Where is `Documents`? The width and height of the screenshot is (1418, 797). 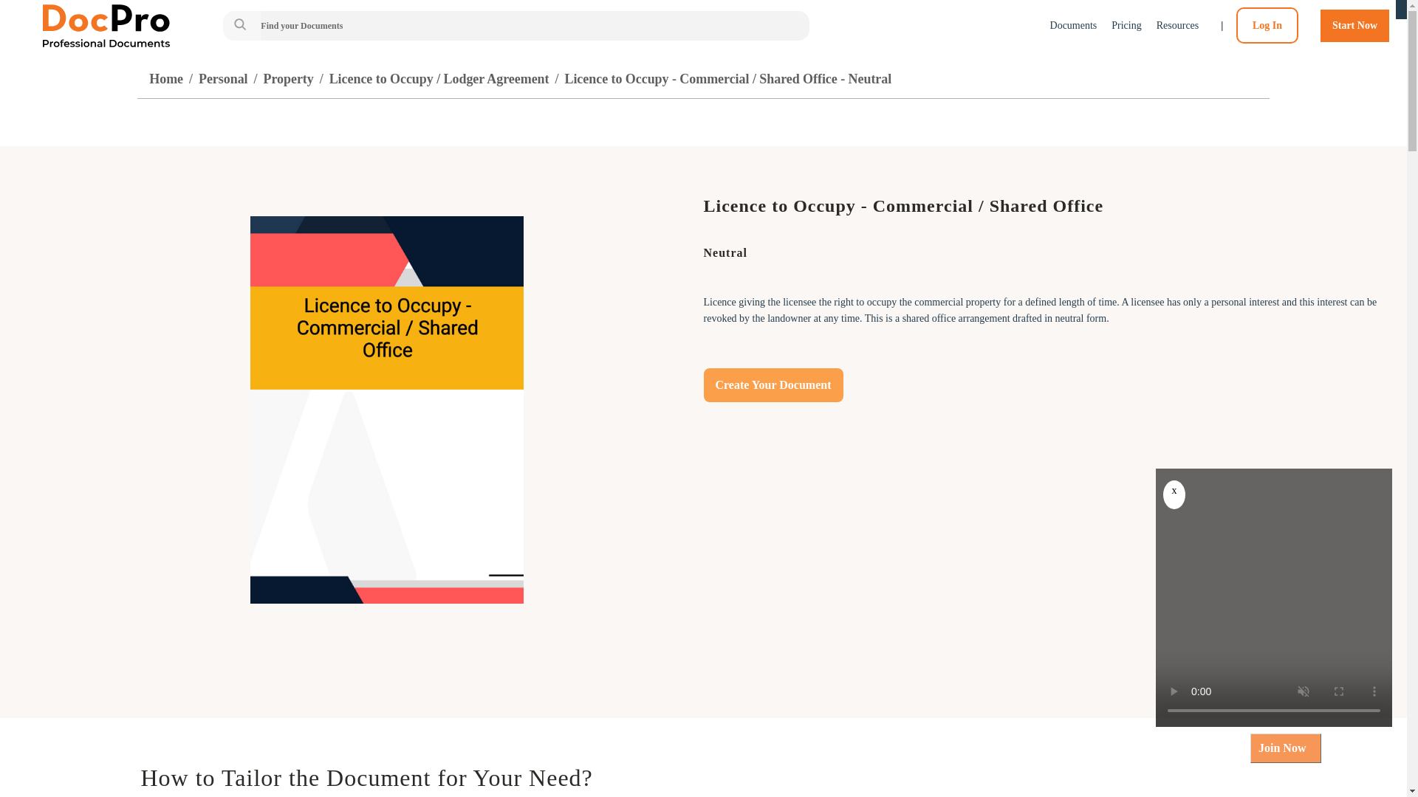
Documents is located at coordinates (1074, 25).